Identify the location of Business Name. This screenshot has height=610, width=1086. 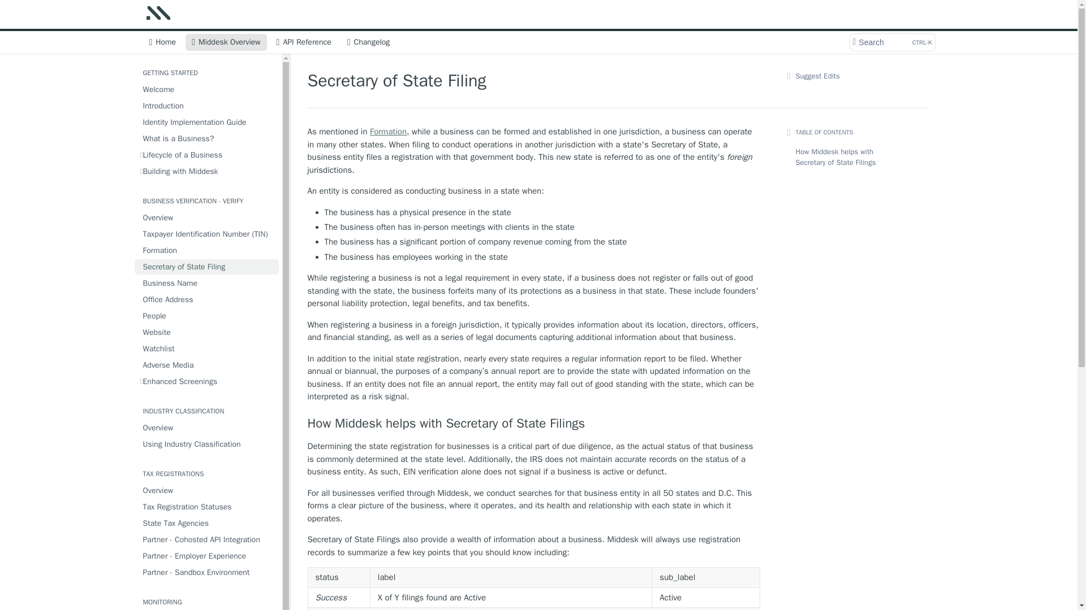
(207, 284).